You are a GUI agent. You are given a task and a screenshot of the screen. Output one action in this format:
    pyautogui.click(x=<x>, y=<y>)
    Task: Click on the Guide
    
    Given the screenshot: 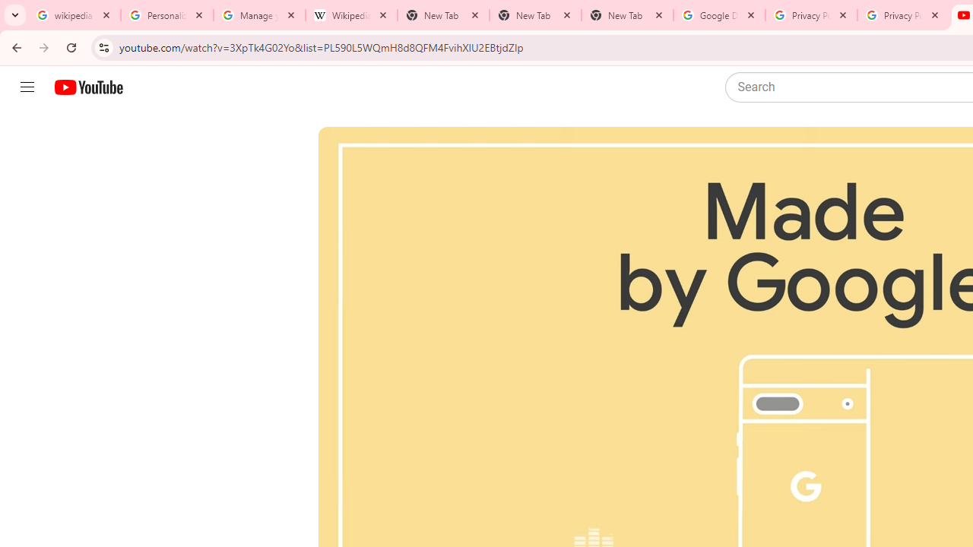 What is the action you would take?
    pyautogui.click(x=27, y=87)
    